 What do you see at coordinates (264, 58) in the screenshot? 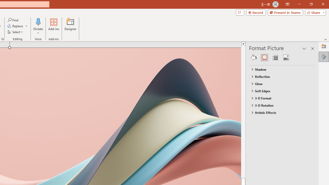
I see `Effects` at bounding box center [264, 58].